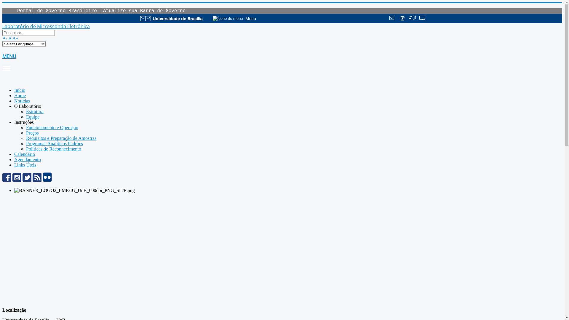 This screenshot has width=569, height=320. What do you see at coordinates (423, 19) in the screenshot?
I see `Sistemas` at bounding box center [423, 19].